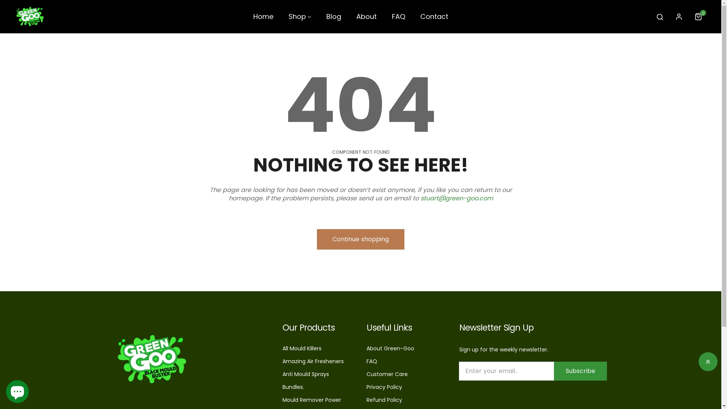  I want to click on About, so click(367, 20).